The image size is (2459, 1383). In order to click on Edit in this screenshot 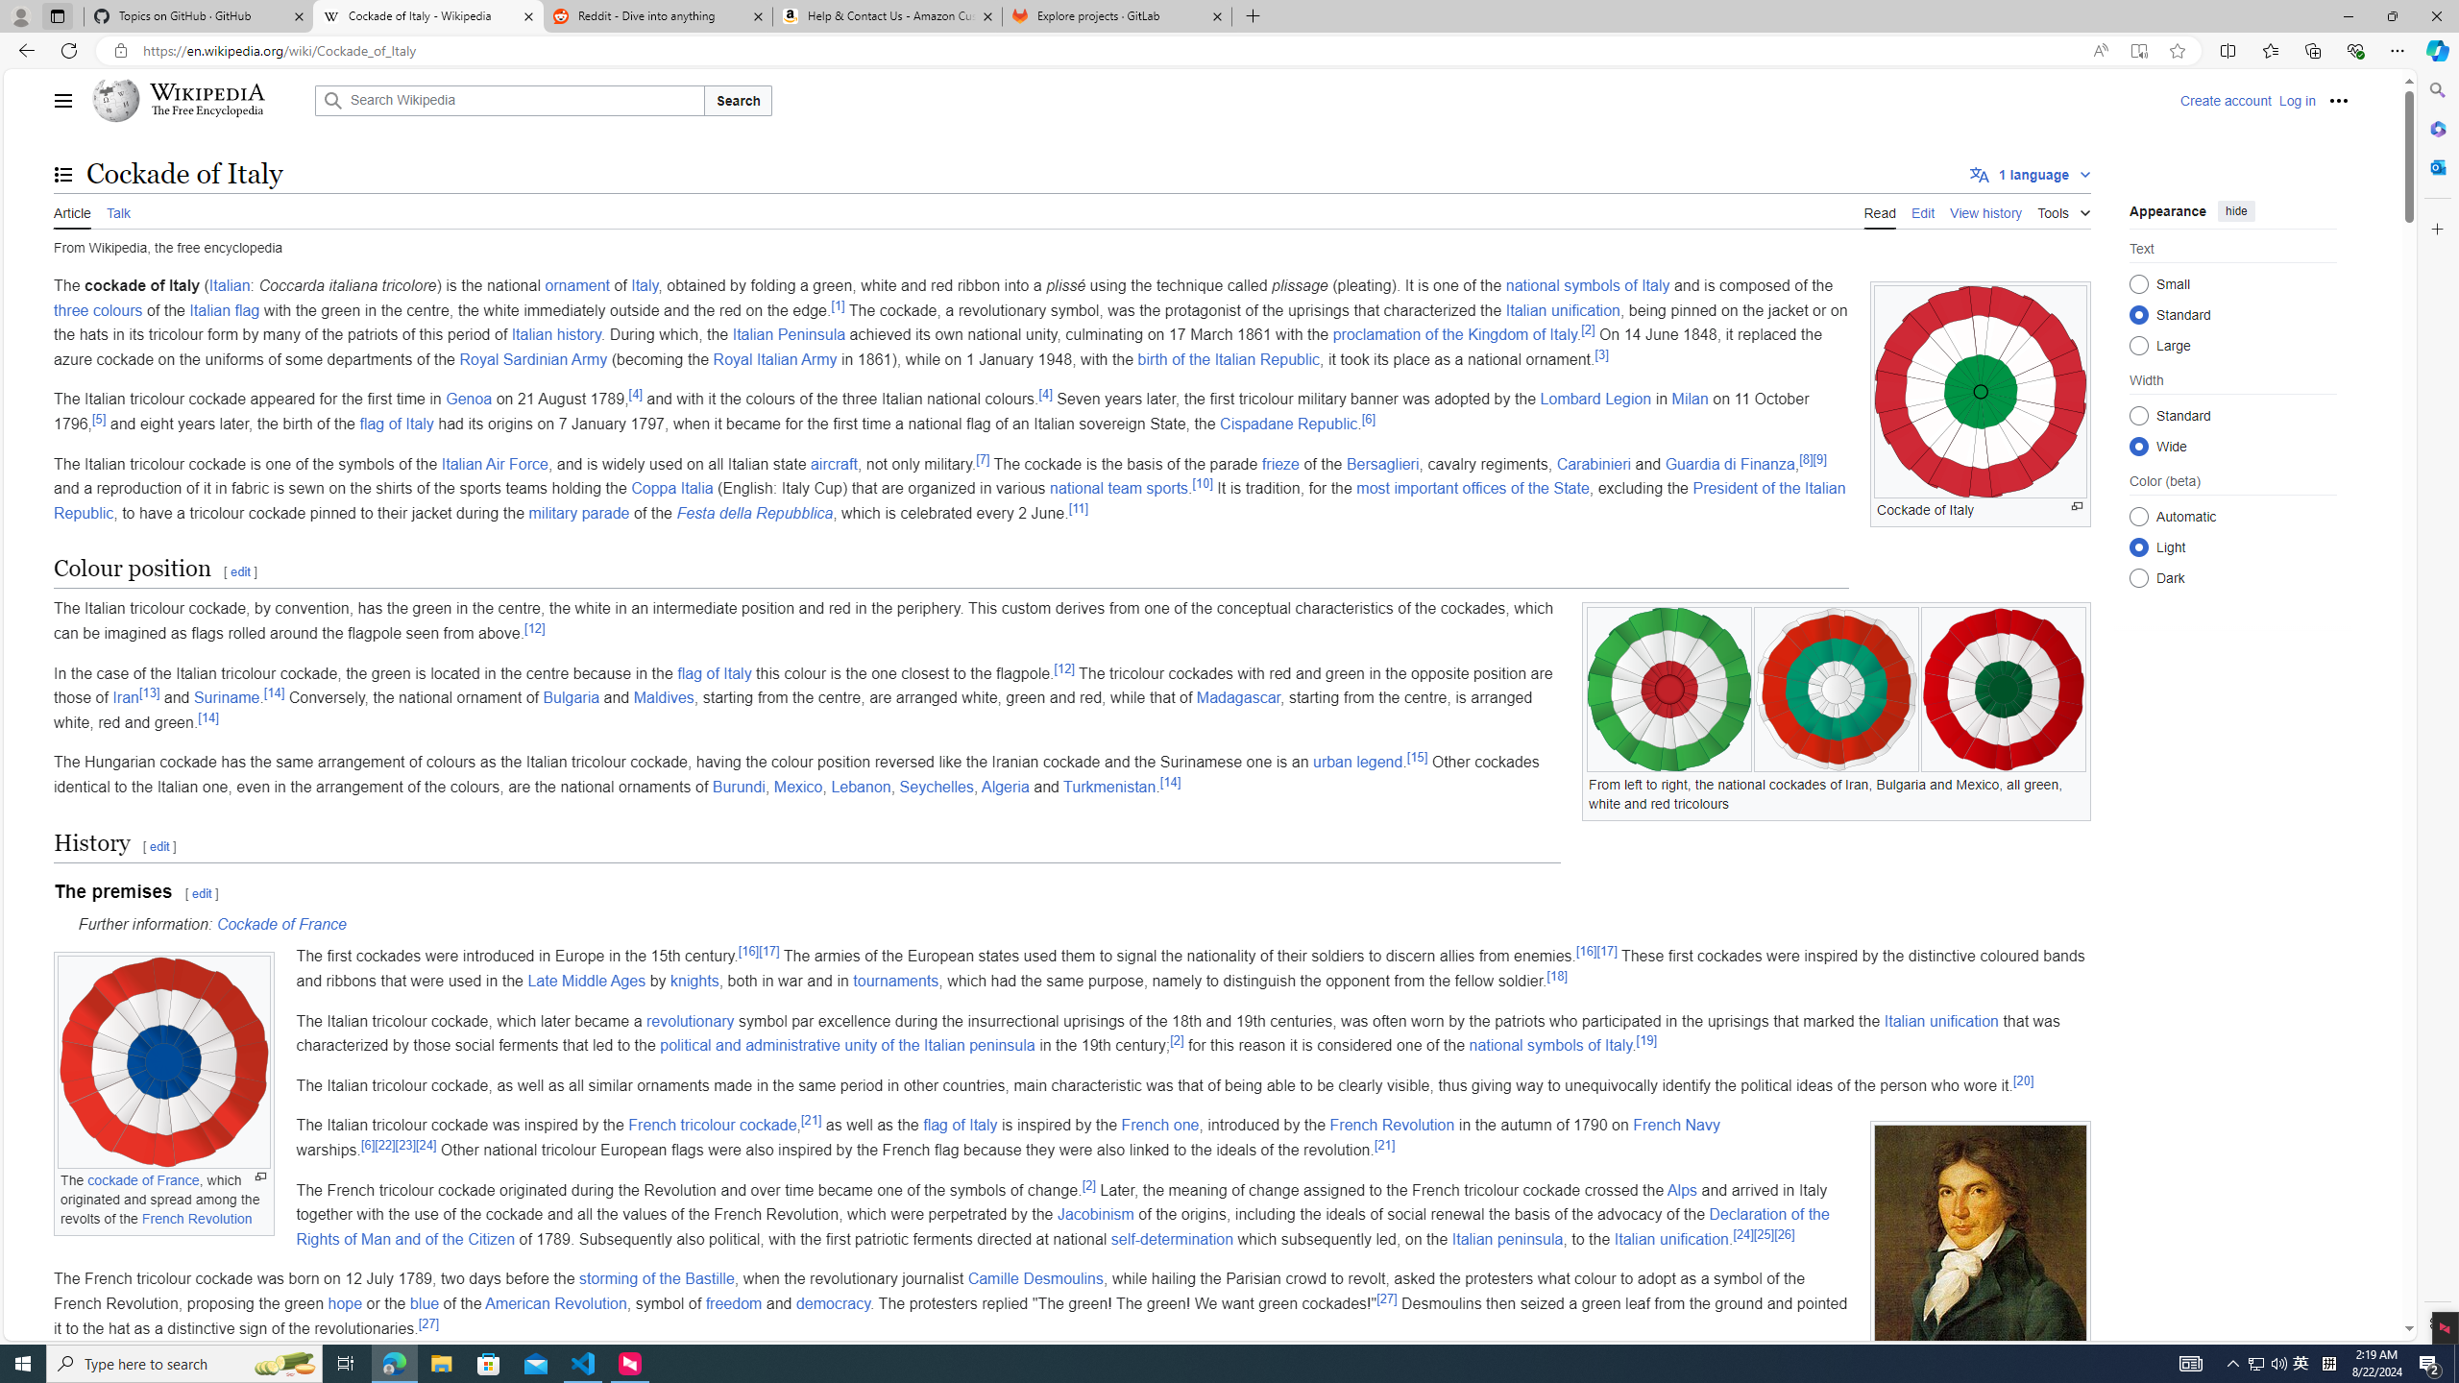, I will do `click(1923, 211)`.